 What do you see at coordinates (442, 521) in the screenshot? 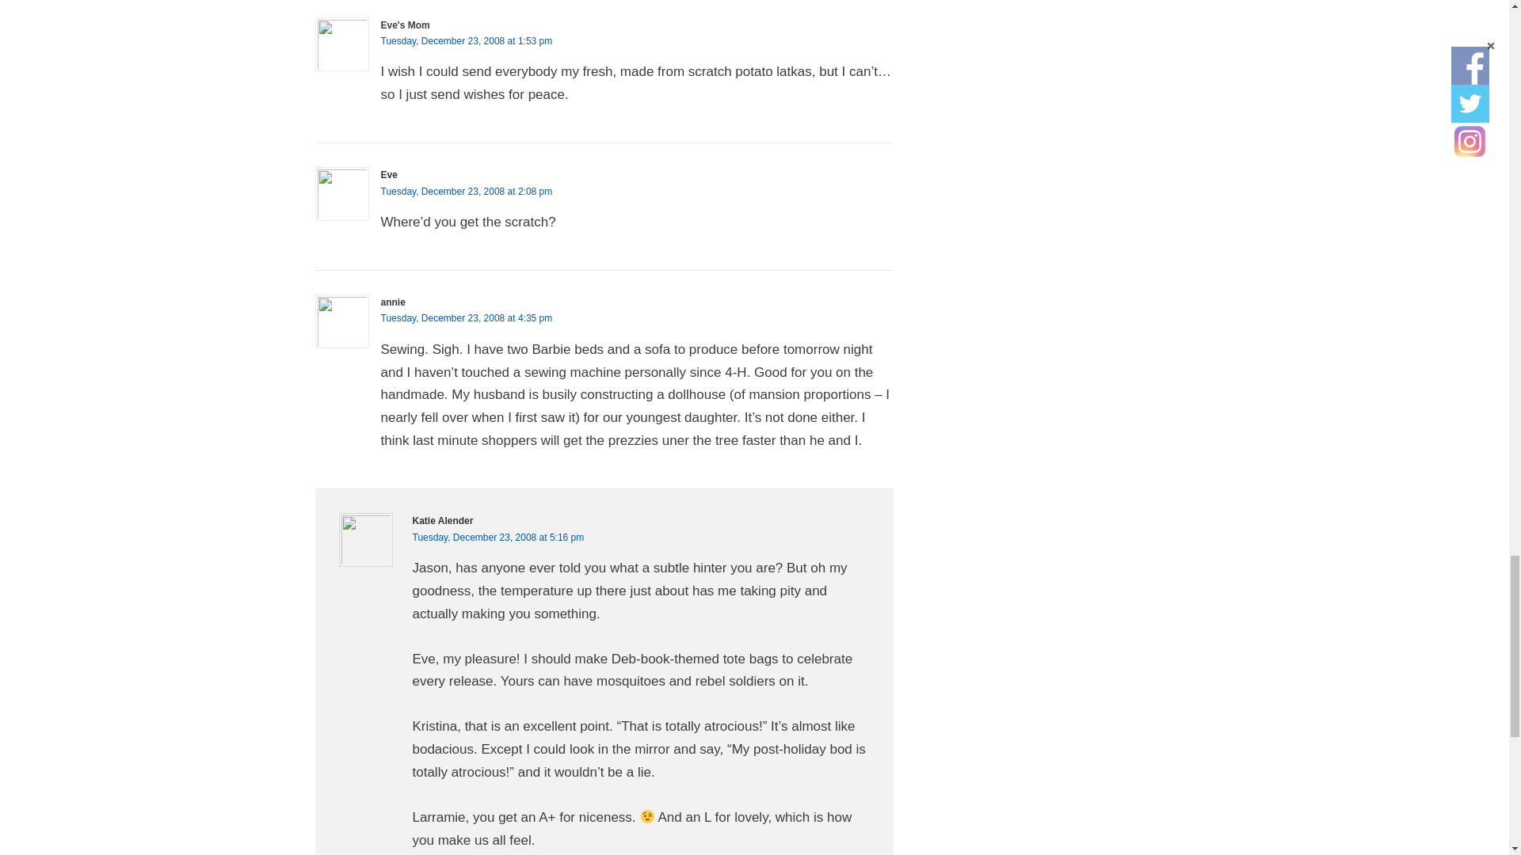
I see `Katie Alender` at bounding box center [442, 521].